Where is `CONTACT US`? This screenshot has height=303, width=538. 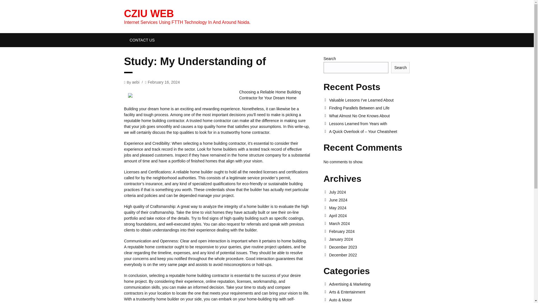
CONTACT US is located at coordinates (142, 40).